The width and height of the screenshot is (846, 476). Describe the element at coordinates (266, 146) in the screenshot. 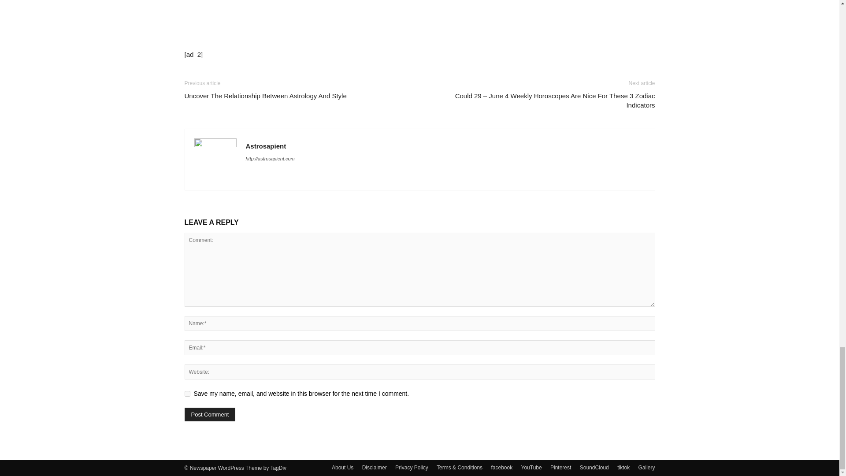

I see `Astrosapient` at that location.